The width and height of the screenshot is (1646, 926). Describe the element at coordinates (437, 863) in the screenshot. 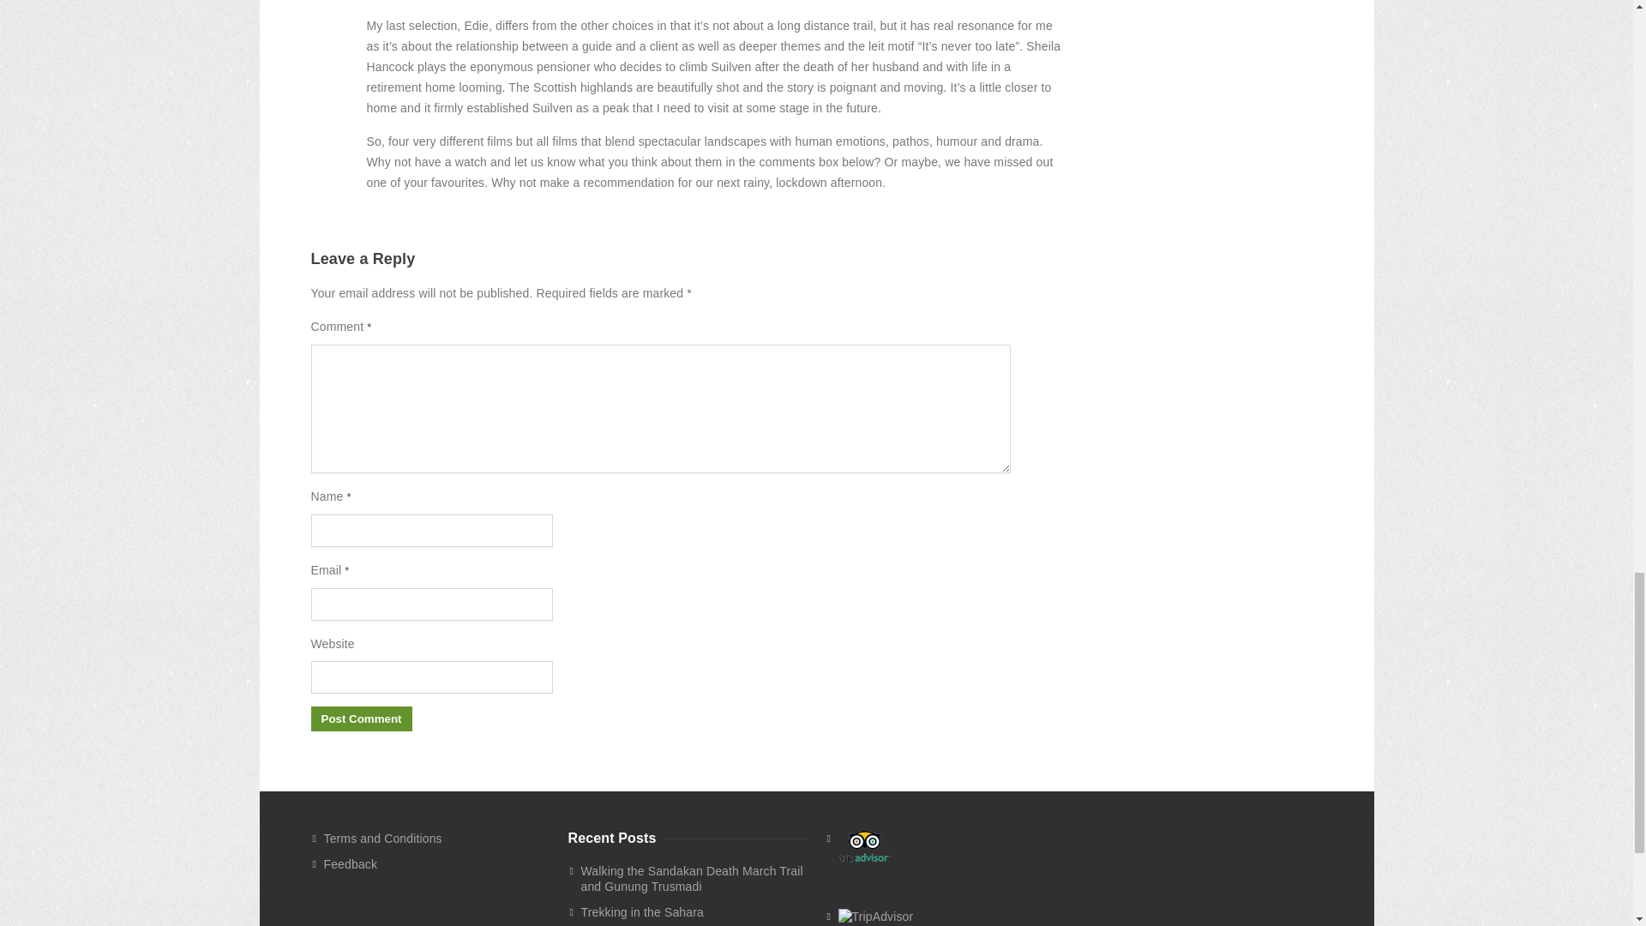

I see `Feedback` at that location.